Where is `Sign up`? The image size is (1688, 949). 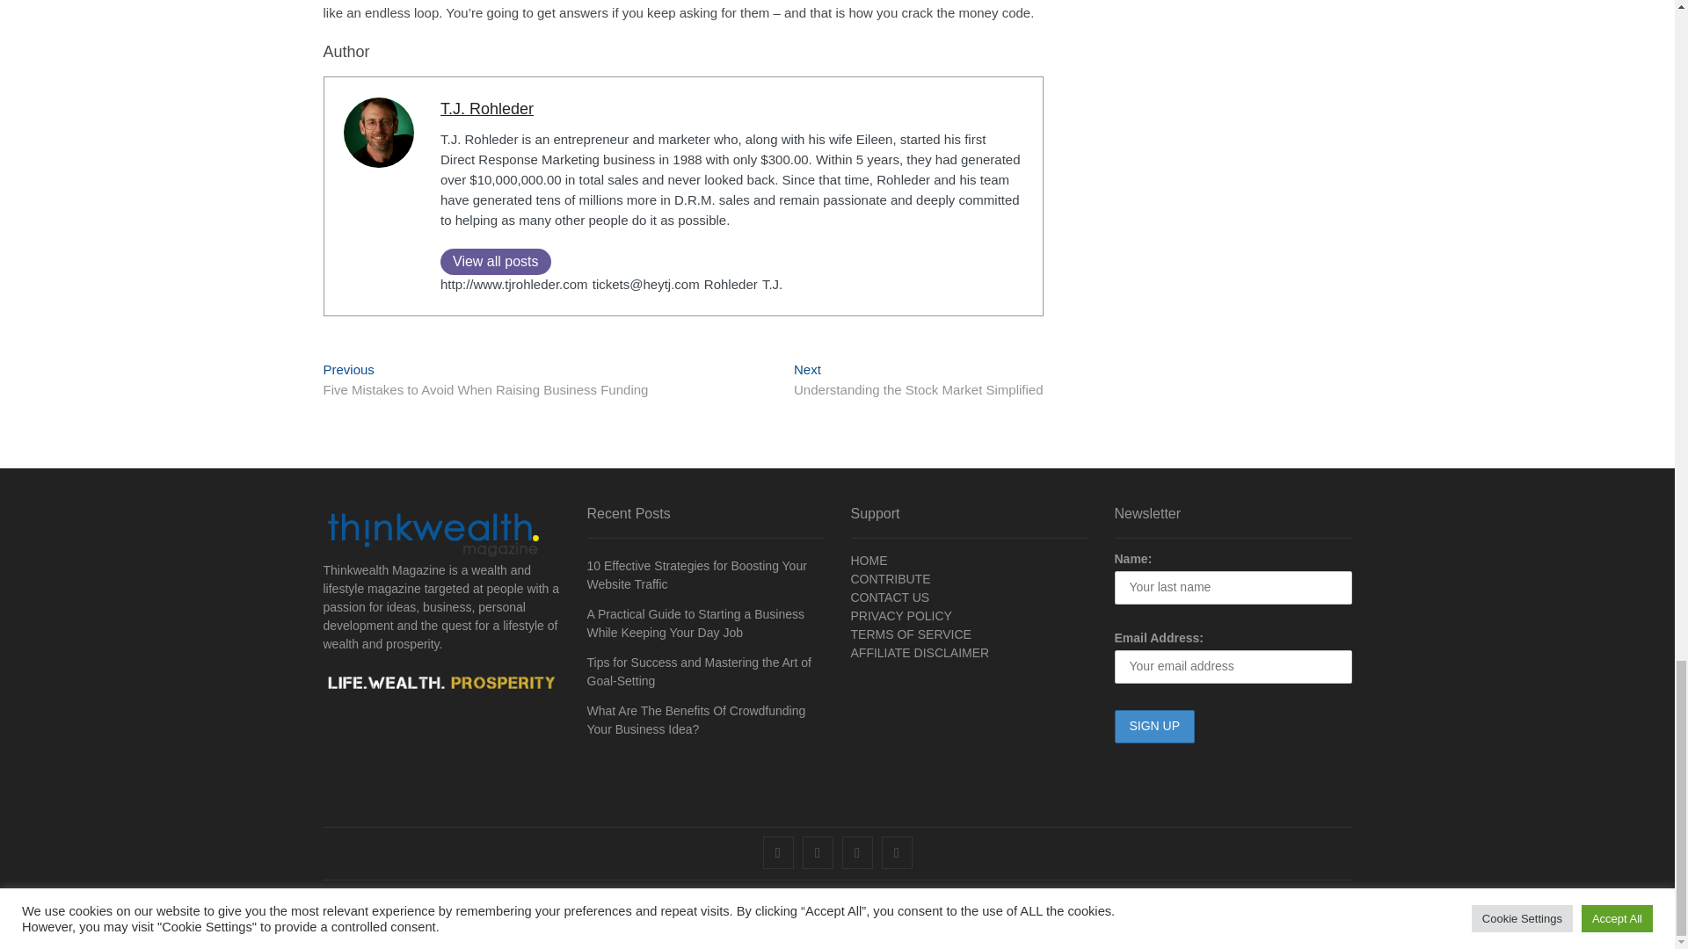
Sign up is located at coordinates (1154, 726).